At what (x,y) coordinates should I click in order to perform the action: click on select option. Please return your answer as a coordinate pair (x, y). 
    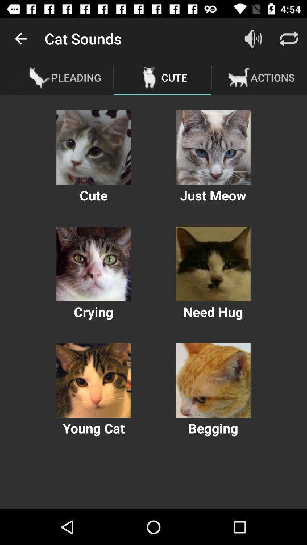
    Looking at the image, I should click on (213, 380).